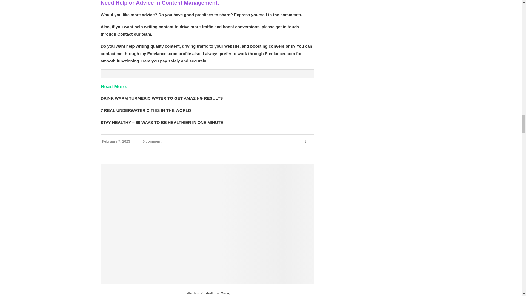  Describe the element at coordinates (166, 53) in the screenshot. I see `my Freelancer.com profile` at that location.